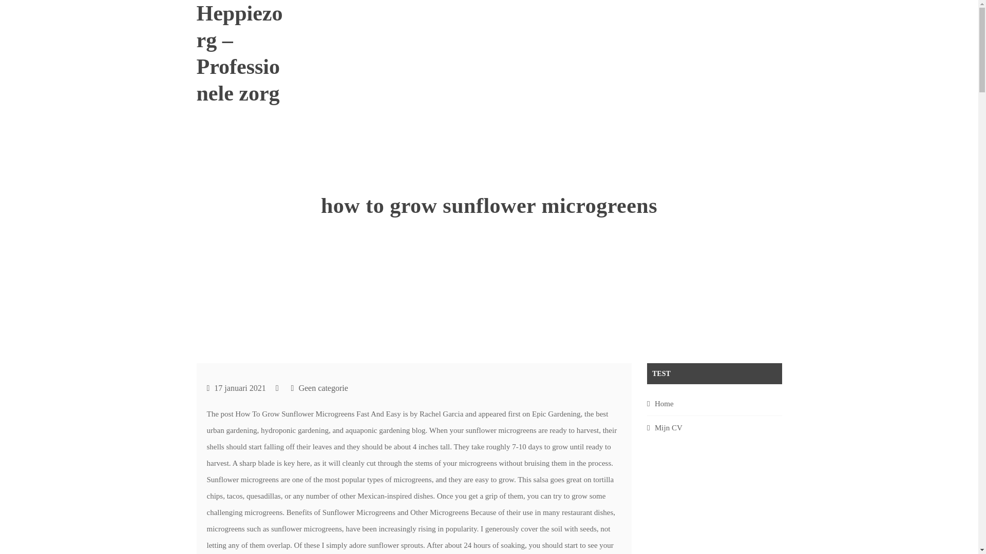 This screenshot has width=986, height=554. I want to click on DIENSTEN, so click(692, 18).